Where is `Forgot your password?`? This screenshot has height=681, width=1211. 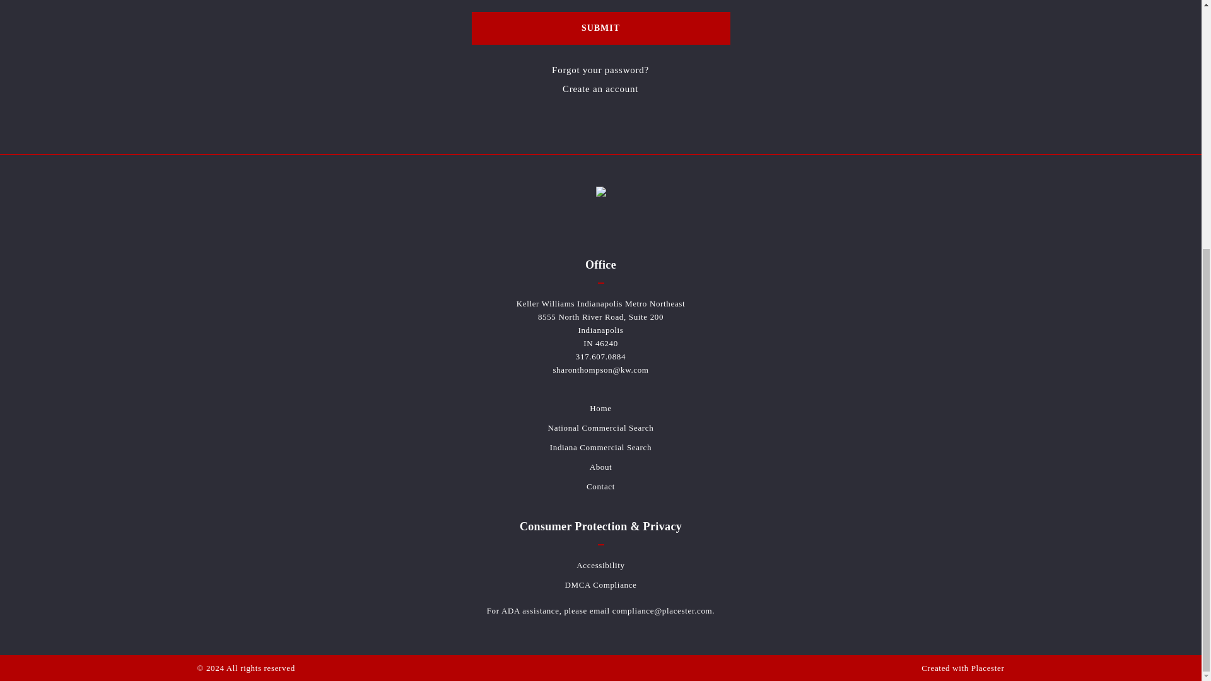
Forgot your password? is located at coordinates (600, 70).